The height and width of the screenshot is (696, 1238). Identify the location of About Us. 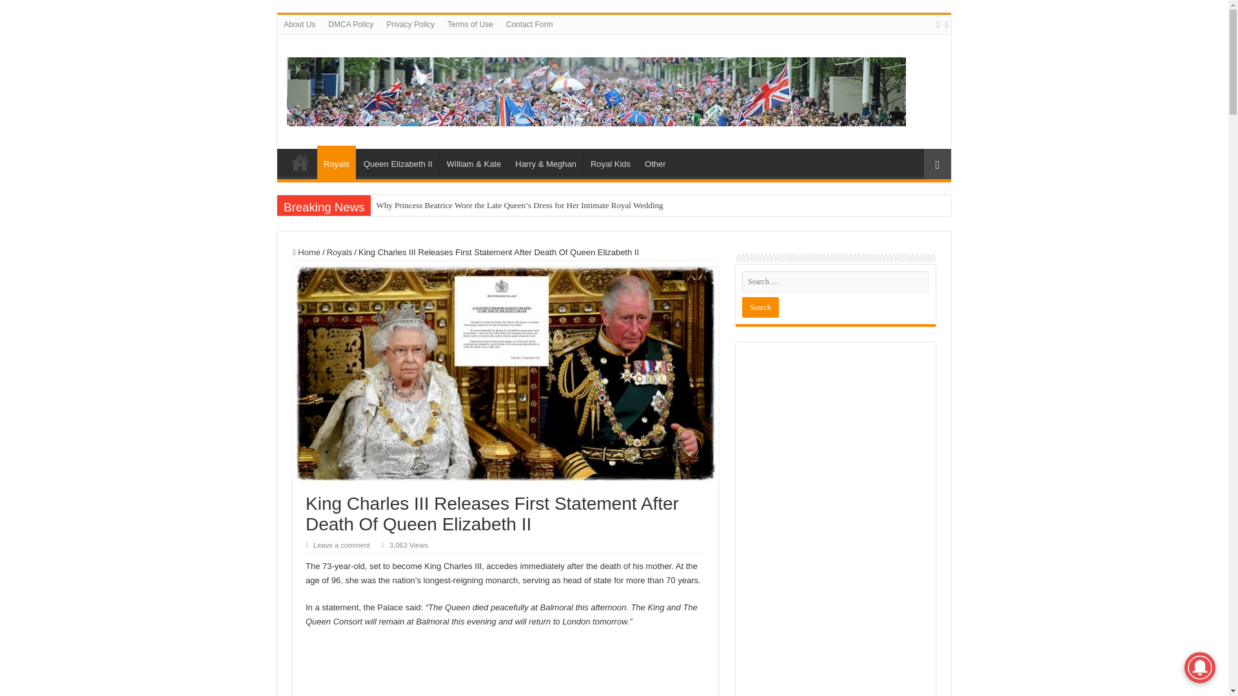
(299, 24).